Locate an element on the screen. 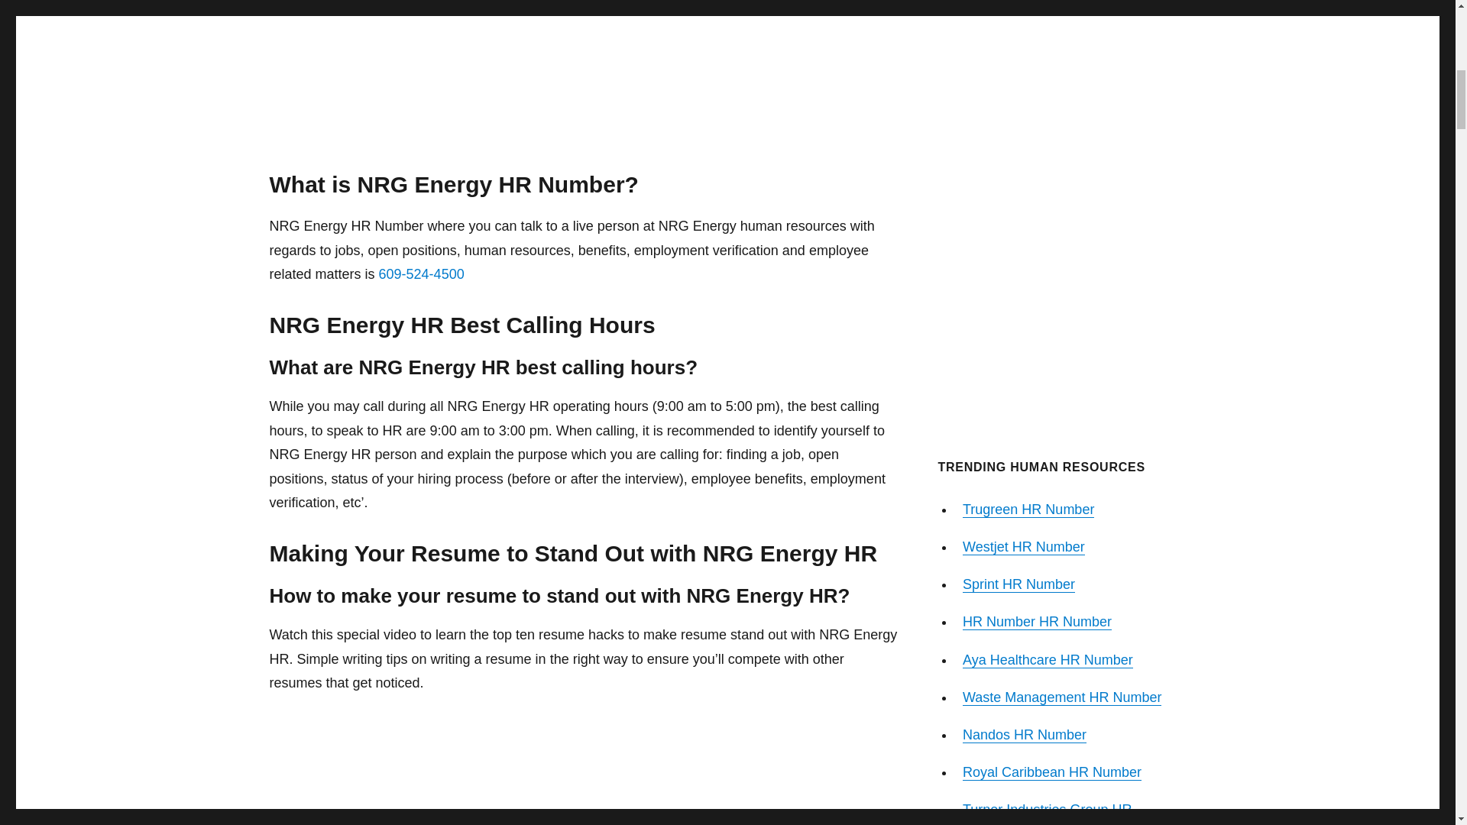 Image resolution: width=1467 pixels, height=825 pixels. Aya Healthcare HR Number is located at coordinates (1047, 660).